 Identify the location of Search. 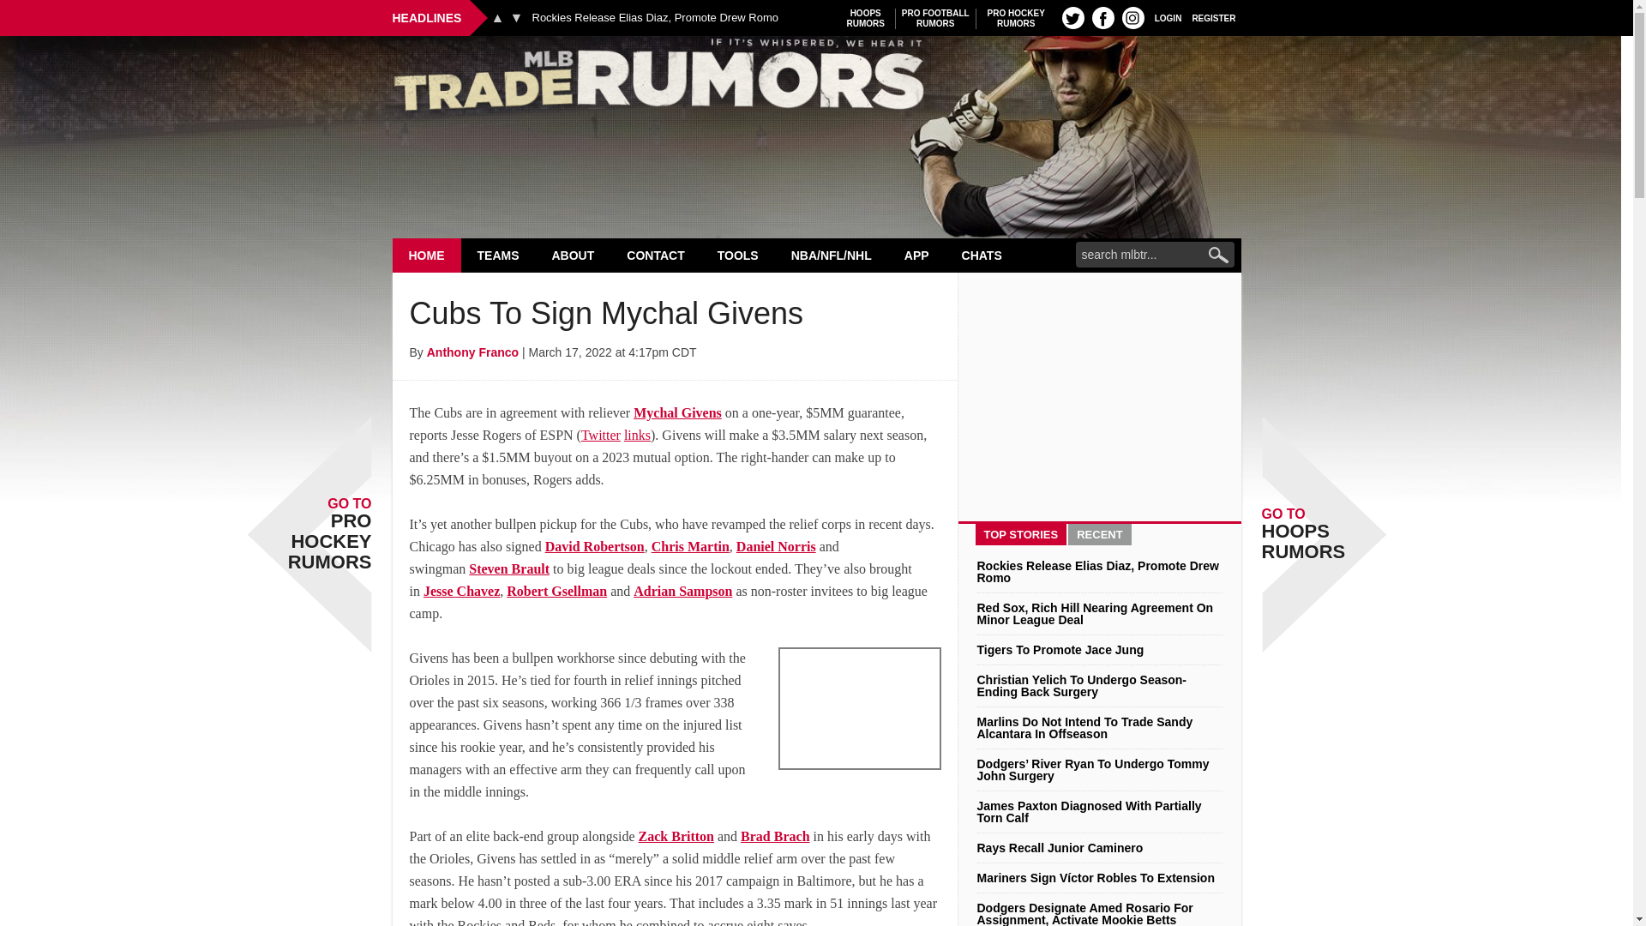
(655, 18).